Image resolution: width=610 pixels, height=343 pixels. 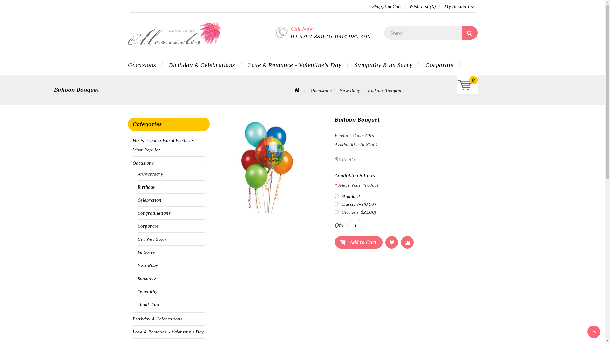 What do you see at coordinates (359, 242) in the screenshot?
I see `Add to Cart` at bounding box center [359, 242].